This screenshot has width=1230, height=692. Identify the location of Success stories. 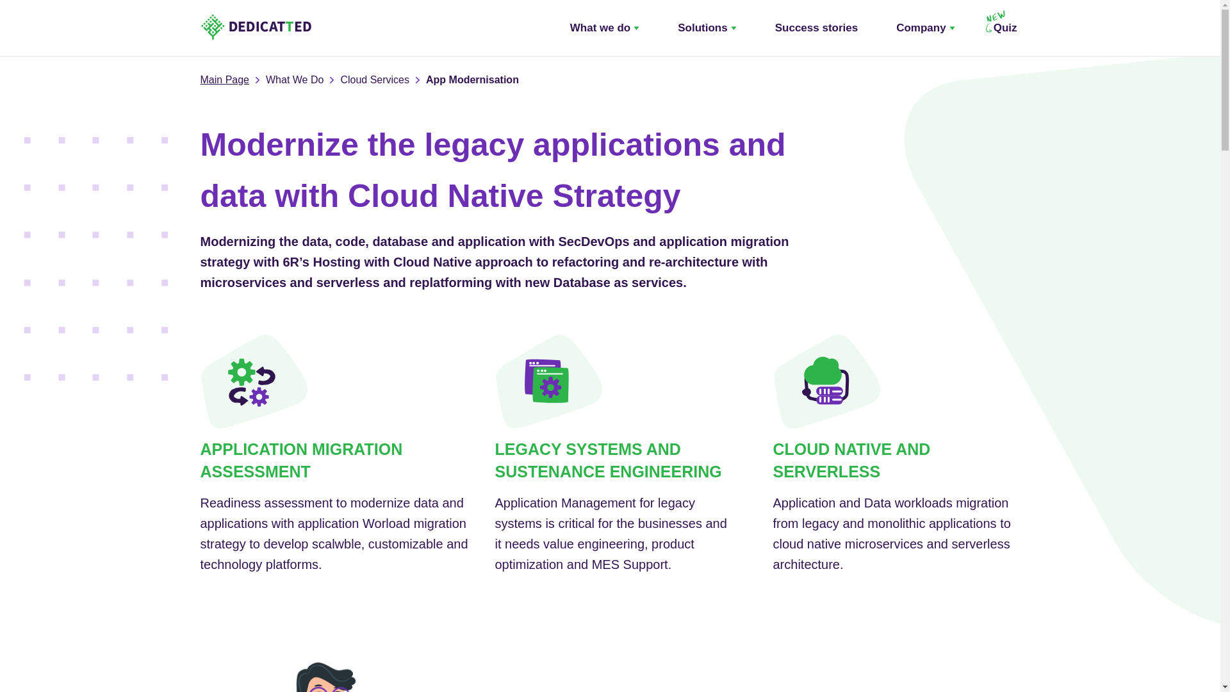
(816, 28).